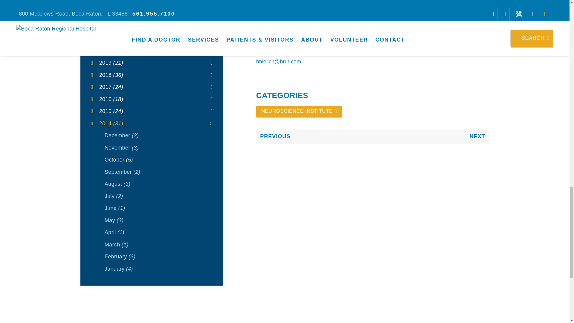 The width and height of the screenshot is (574, 323). Describe the element at coordinates (299, 112) in the screenshot. I see `Blog Category` at that location.